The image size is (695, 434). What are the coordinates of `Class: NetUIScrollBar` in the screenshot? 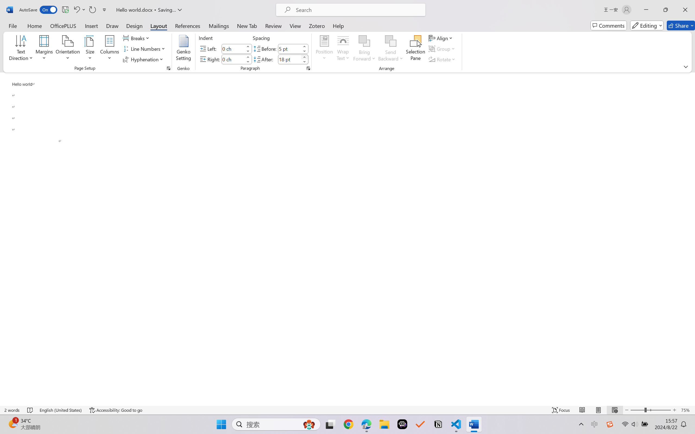 It's located at (691, 239).